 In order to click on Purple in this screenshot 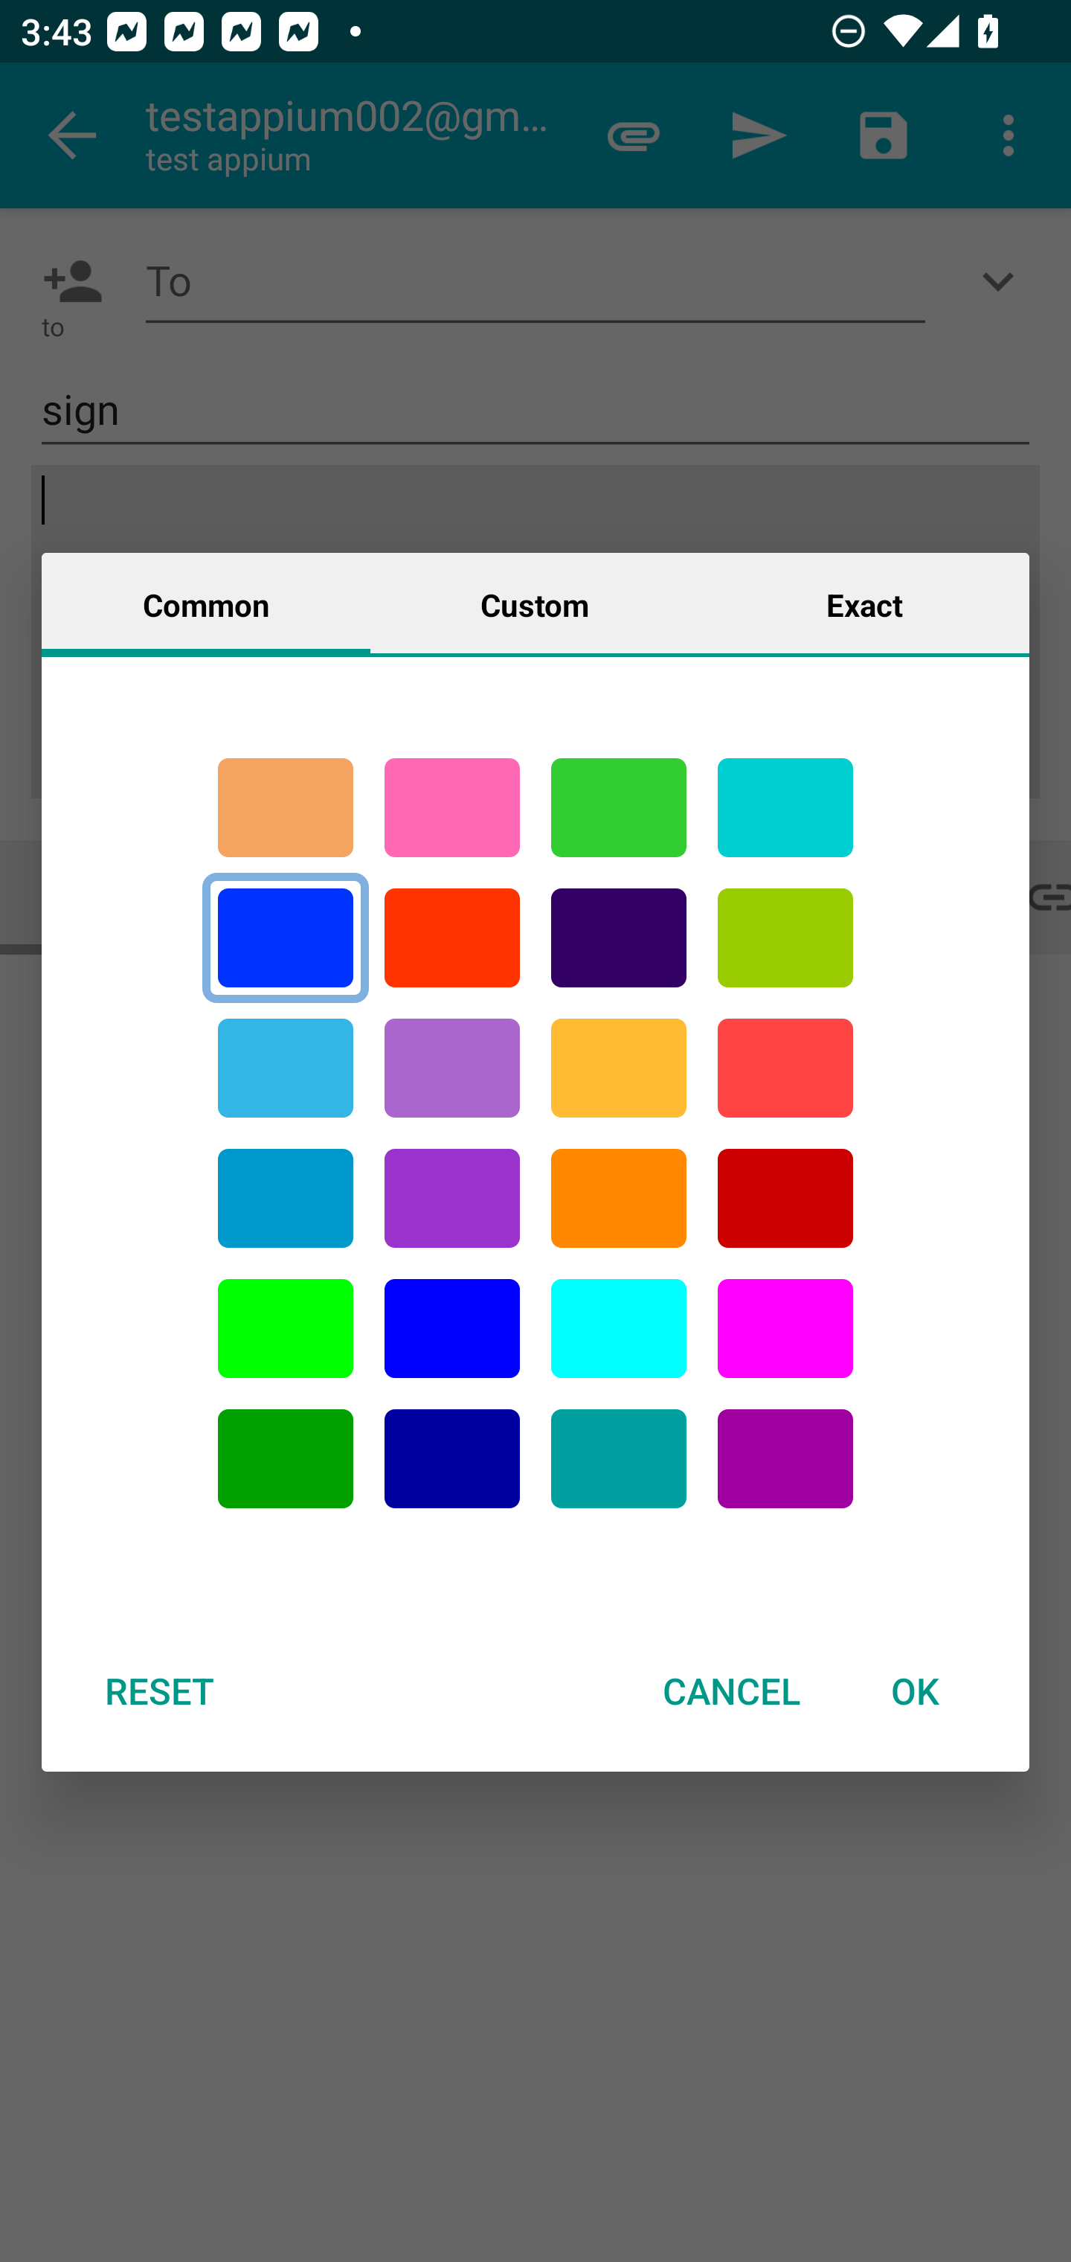, I will do `click(452, 1199)`.